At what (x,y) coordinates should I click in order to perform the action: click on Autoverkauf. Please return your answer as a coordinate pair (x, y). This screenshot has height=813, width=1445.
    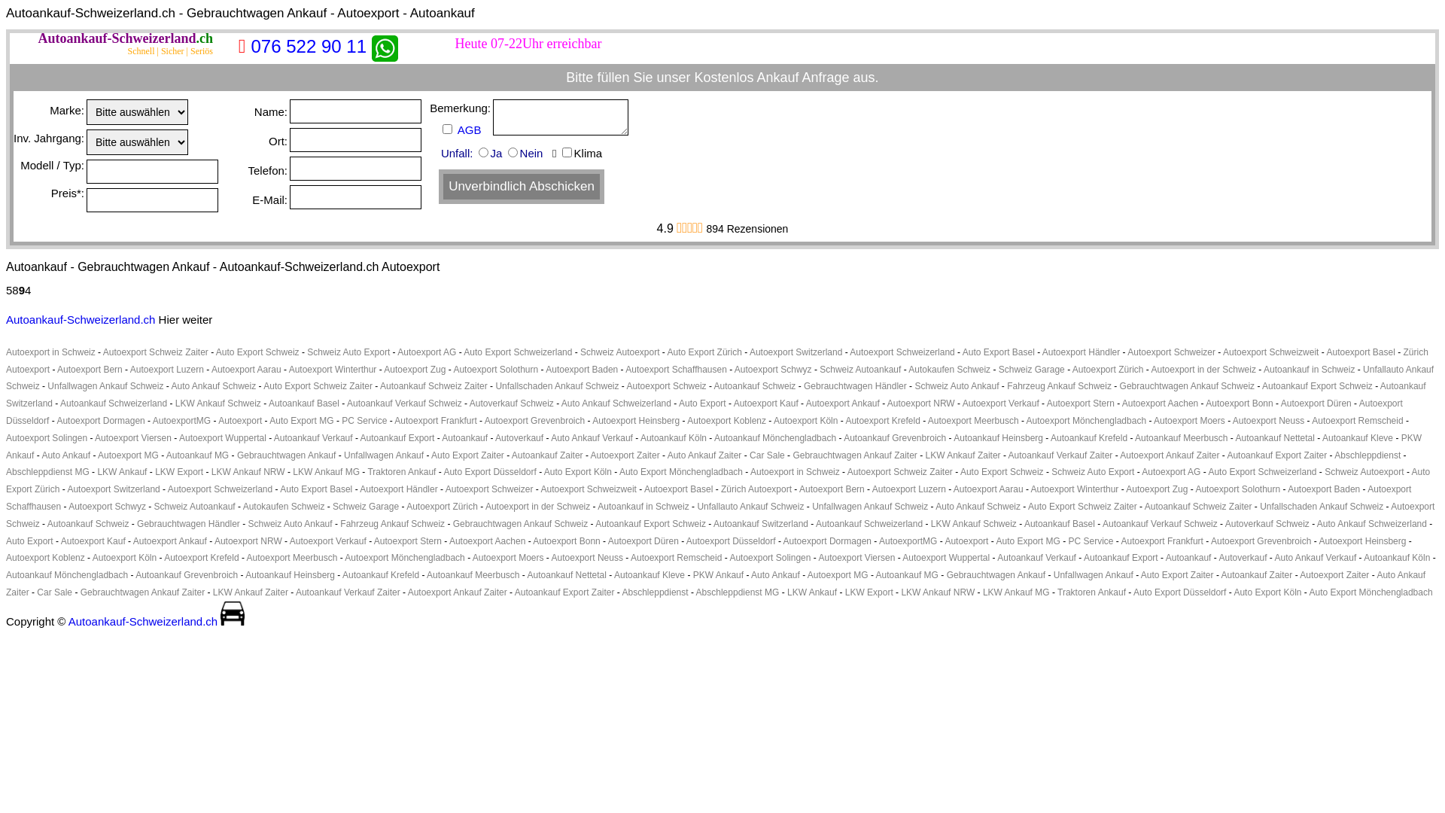
    Looking at the image, I should click on (1243, 557).